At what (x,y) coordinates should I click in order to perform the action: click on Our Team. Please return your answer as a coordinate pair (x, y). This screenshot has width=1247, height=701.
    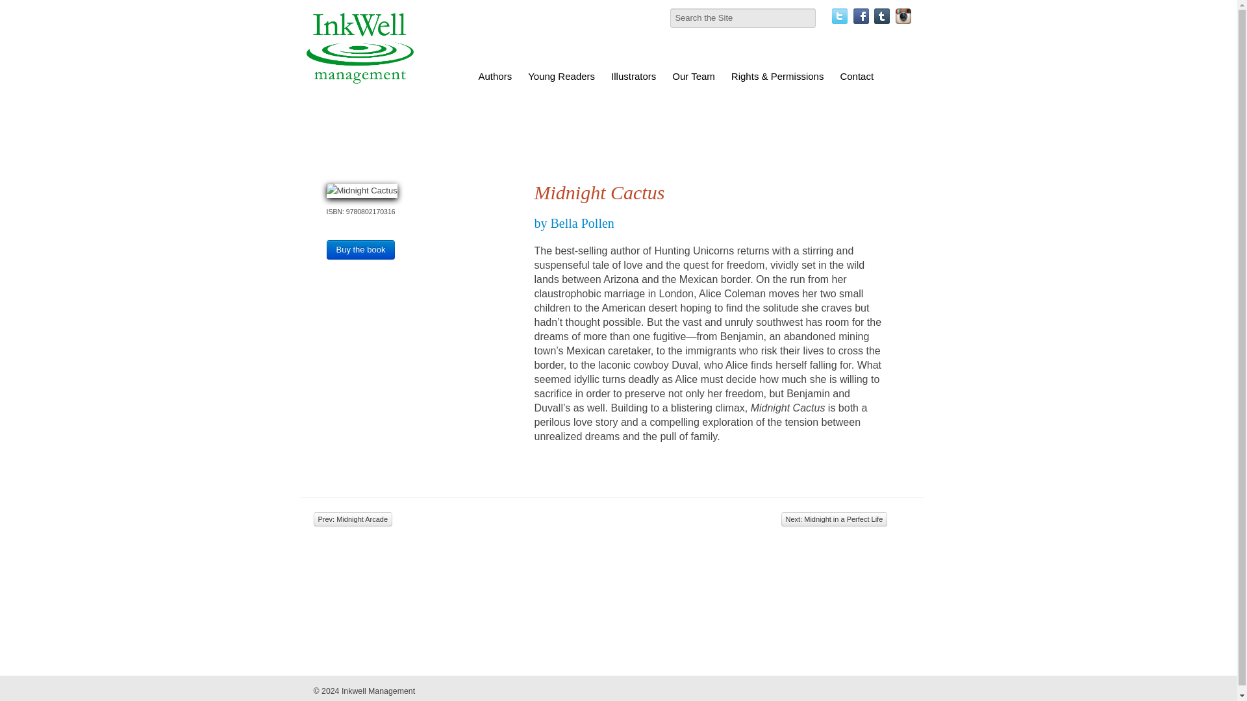
    Looking at the image, I should click on (693, 77).